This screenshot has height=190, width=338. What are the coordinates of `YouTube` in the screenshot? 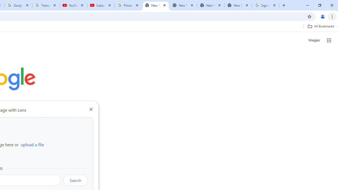 It's located at (73, 5).